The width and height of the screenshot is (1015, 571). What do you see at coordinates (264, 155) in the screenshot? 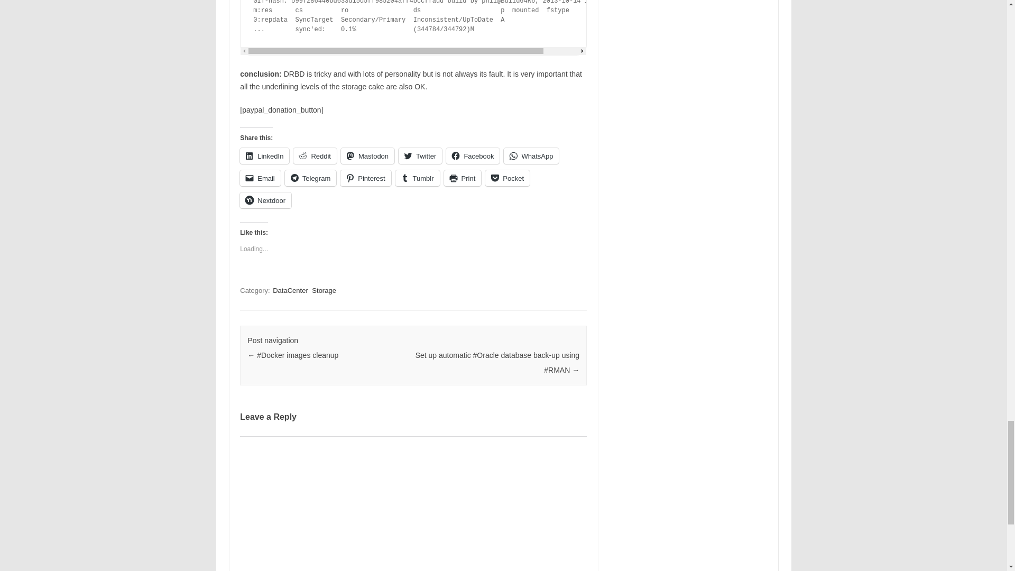
I see `LinkedIn` at bounding box center [264, 155].